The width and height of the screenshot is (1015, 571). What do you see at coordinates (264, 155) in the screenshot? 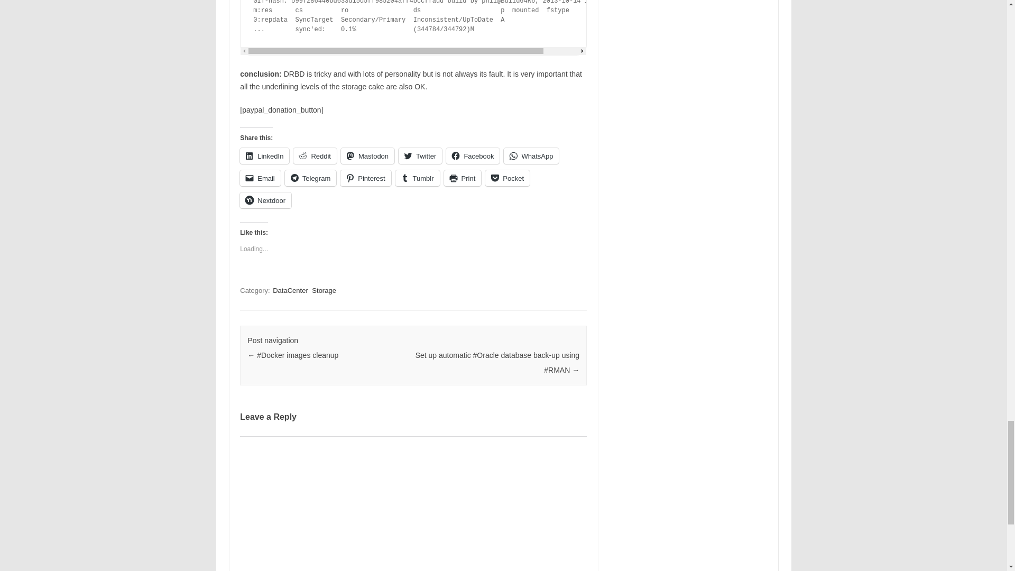
I see `LinkedIn` at bounding box center [264, 155].